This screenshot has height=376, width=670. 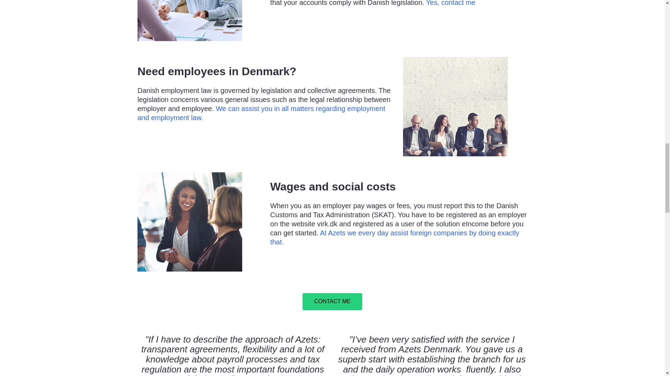 What do you see at coordinates (451, 3) in the screenshot?
I see `Yes, contact me` at bounding box center [451, 3].